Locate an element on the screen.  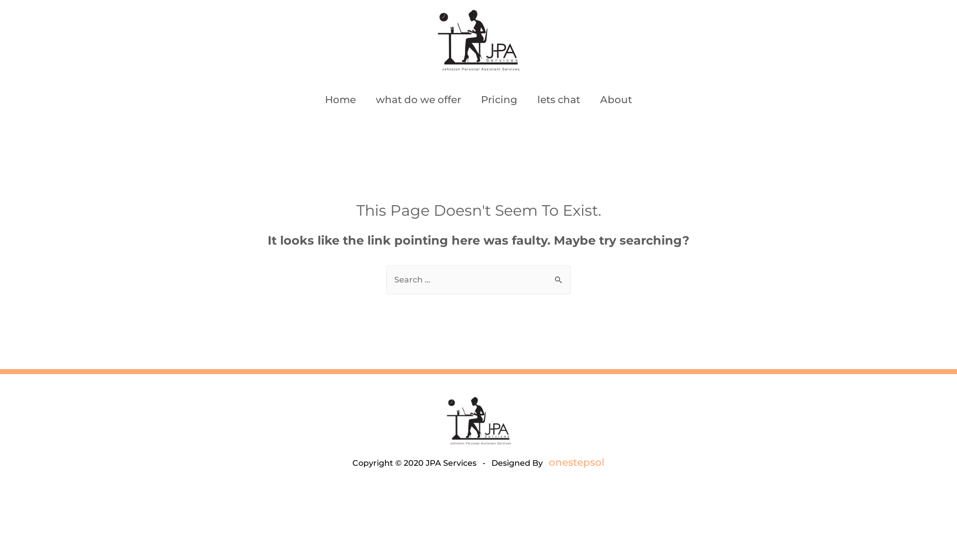
Pricing is located at coordinates (499, 100).